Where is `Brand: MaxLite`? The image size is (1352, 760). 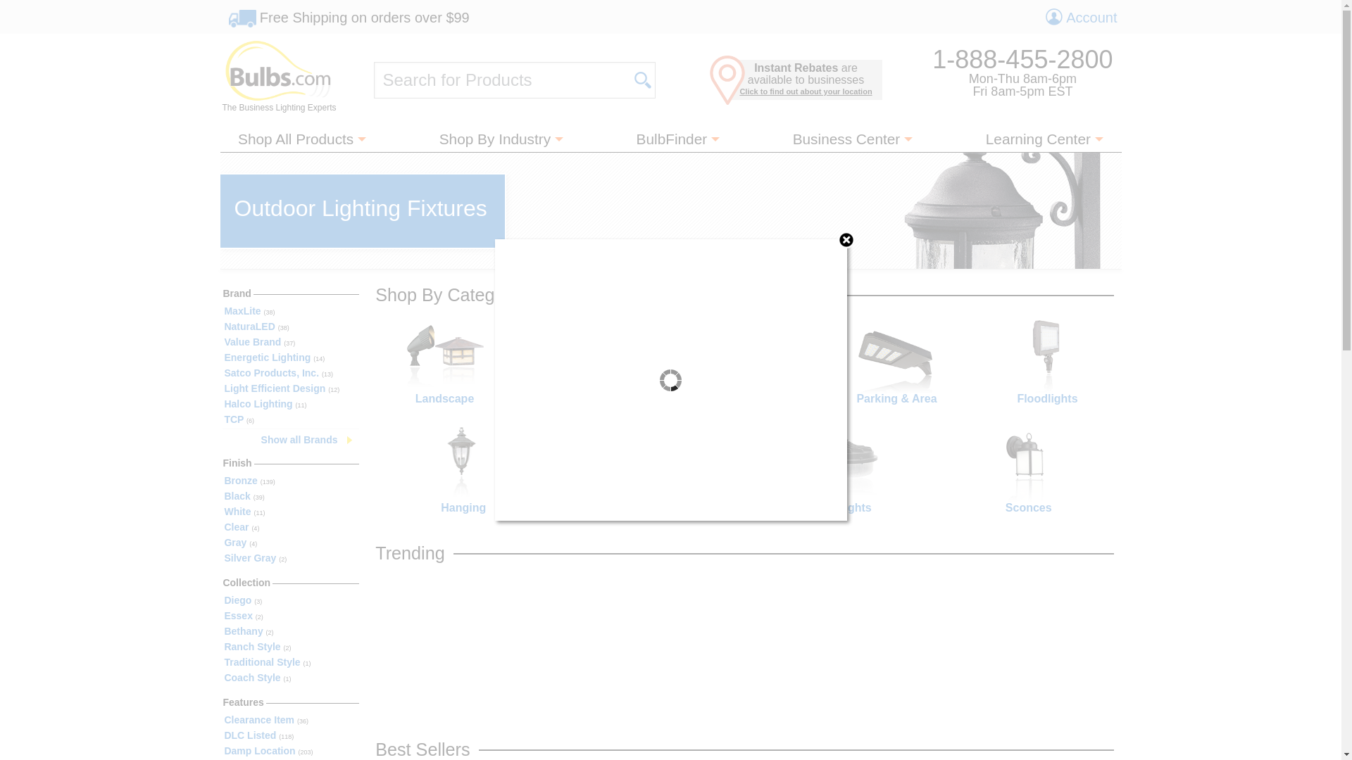
Brand: MaxLite is located at coordinates (291, 312).